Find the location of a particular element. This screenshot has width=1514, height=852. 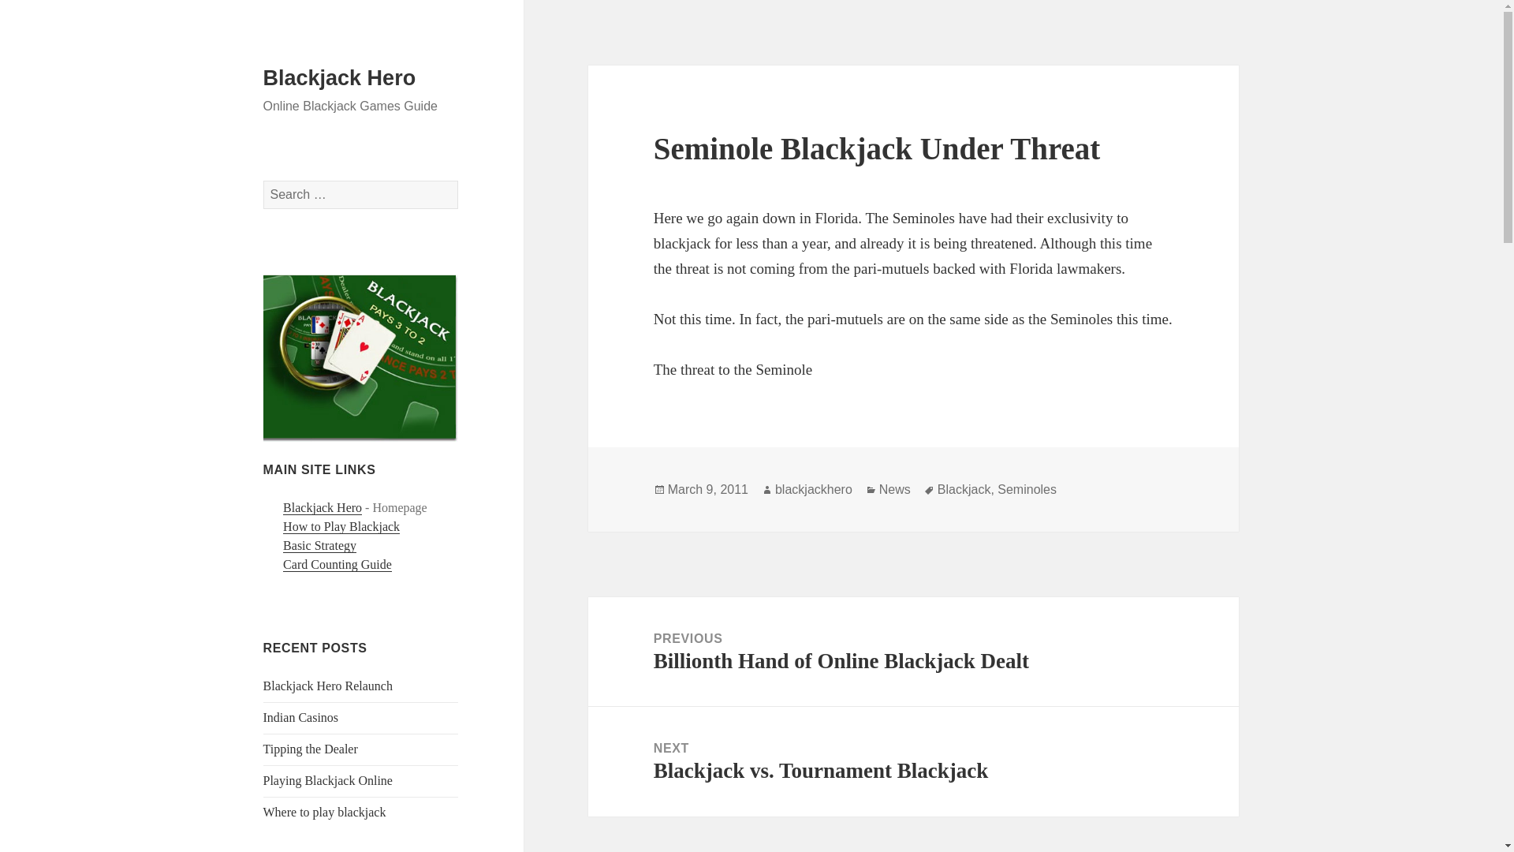

Where to play blackjack is located at coordinates (325, 811).